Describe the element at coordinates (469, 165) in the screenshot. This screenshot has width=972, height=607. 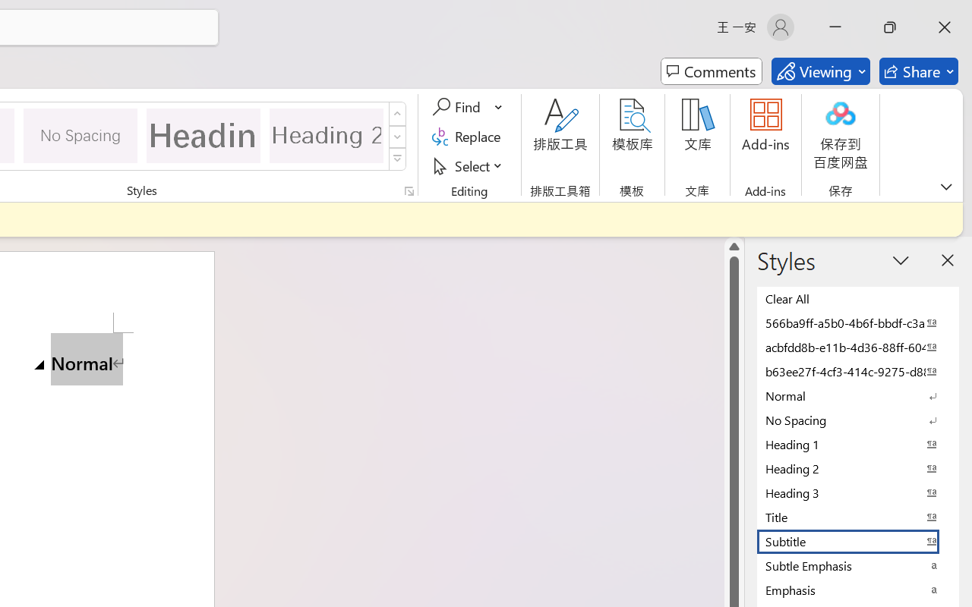
I see `Select` at that location.